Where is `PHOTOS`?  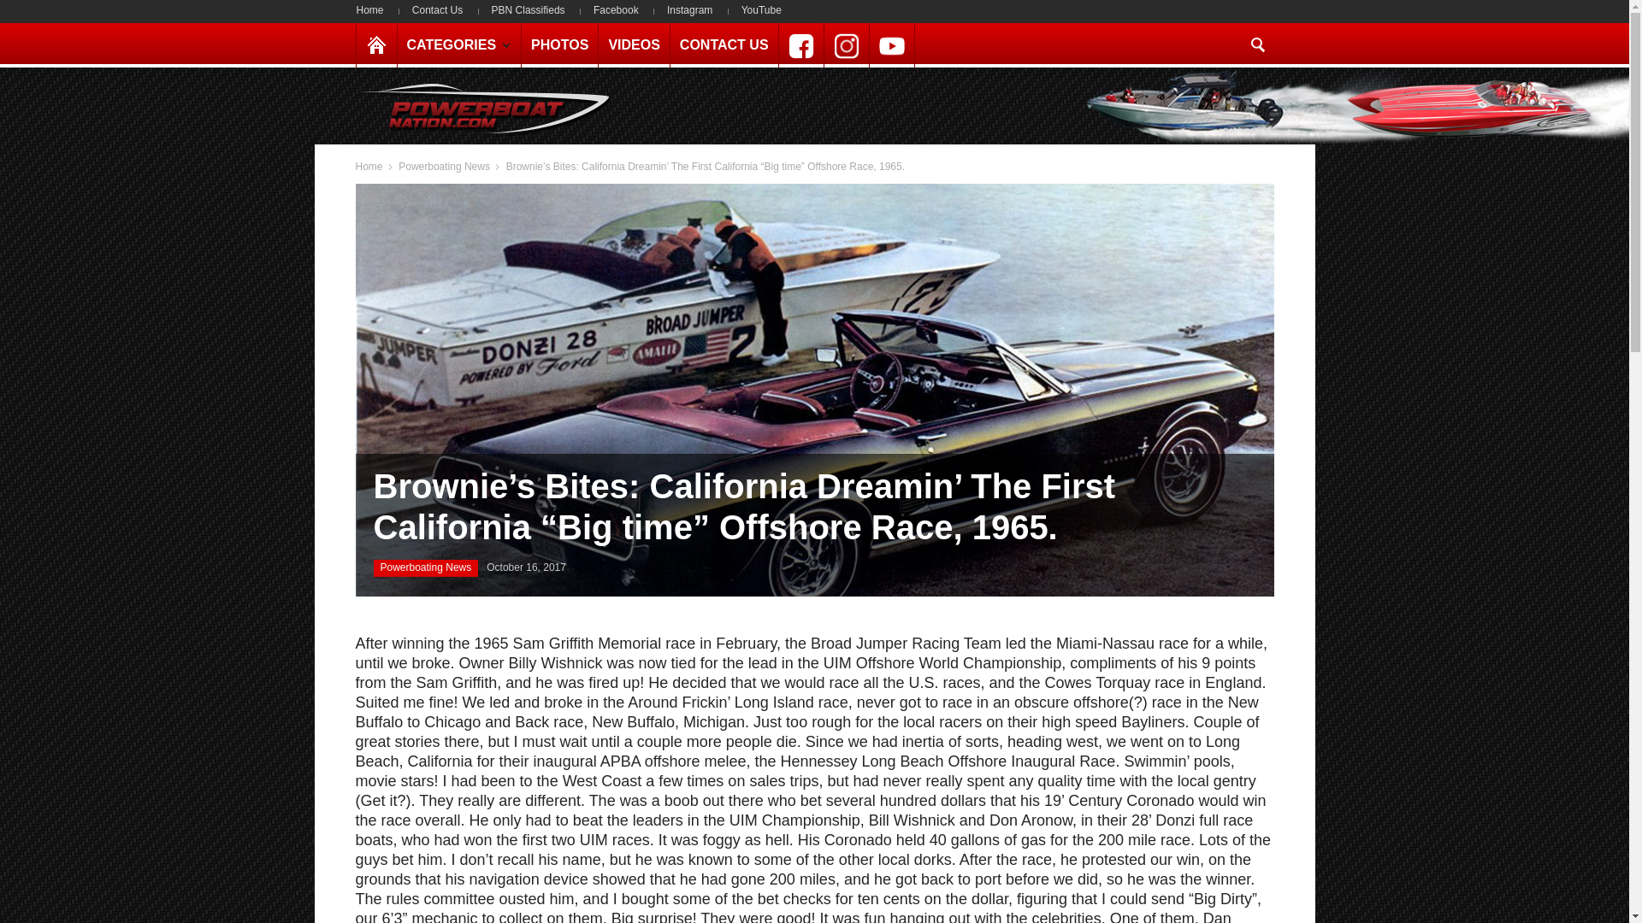 PHOTOS is located at coordinates (559, 44).